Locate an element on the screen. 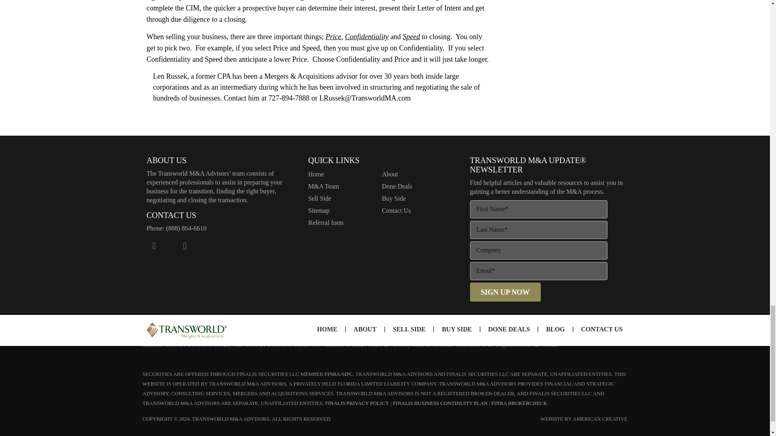 Image resolution: width=776 pixels, height=436 pixels. Referral form is located at coordinates (326, 223).